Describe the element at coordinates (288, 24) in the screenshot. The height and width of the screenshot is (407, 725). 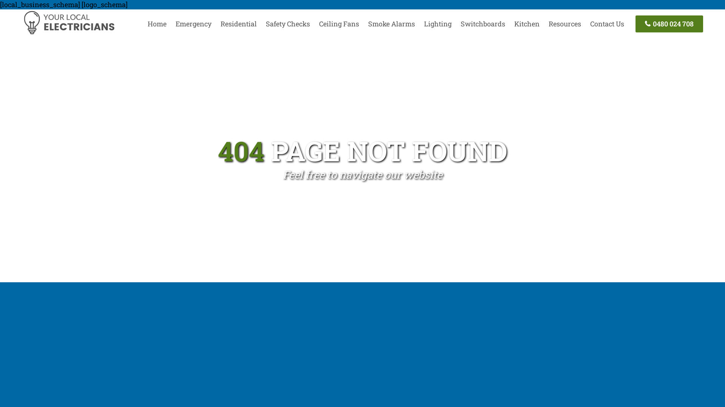
I see `Safety Checks` at that location.